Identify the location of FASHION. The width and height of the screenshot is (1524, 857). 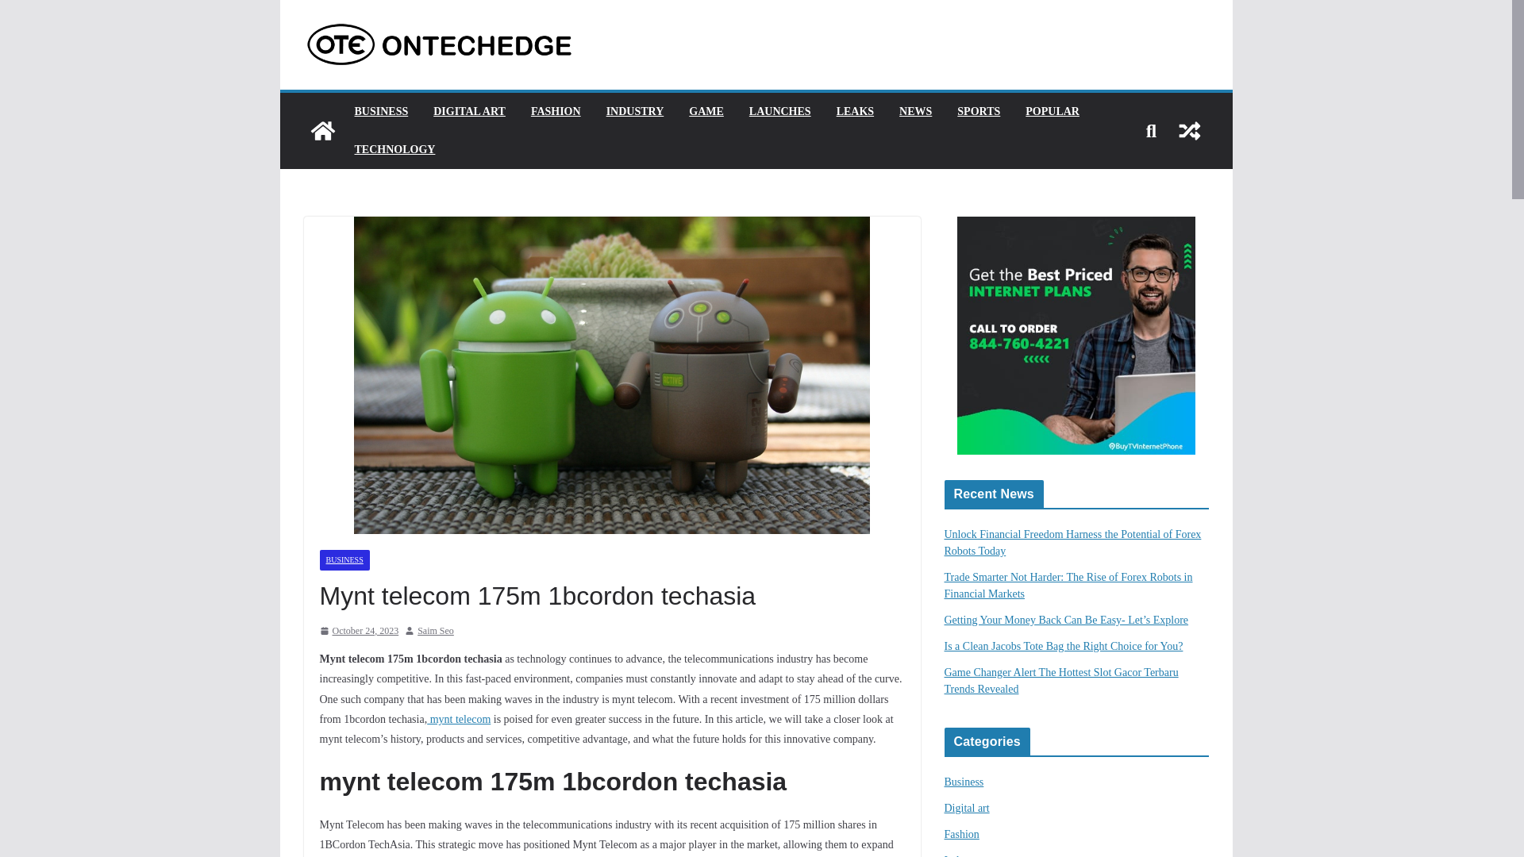
(556, 112).